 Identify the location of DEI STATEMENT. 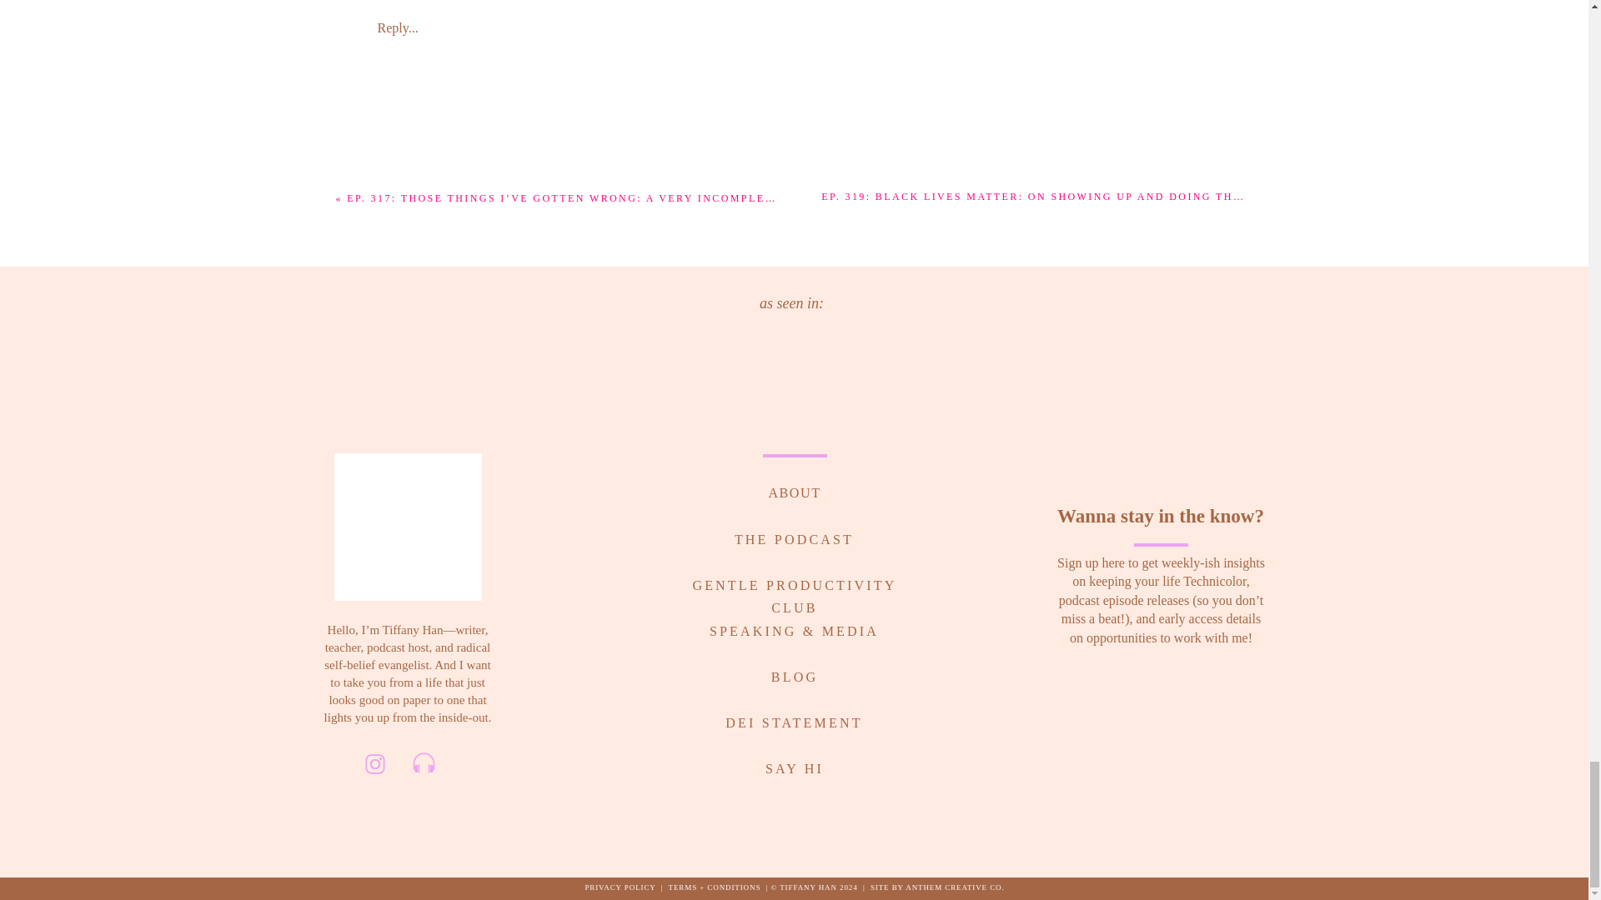
(795, 719).